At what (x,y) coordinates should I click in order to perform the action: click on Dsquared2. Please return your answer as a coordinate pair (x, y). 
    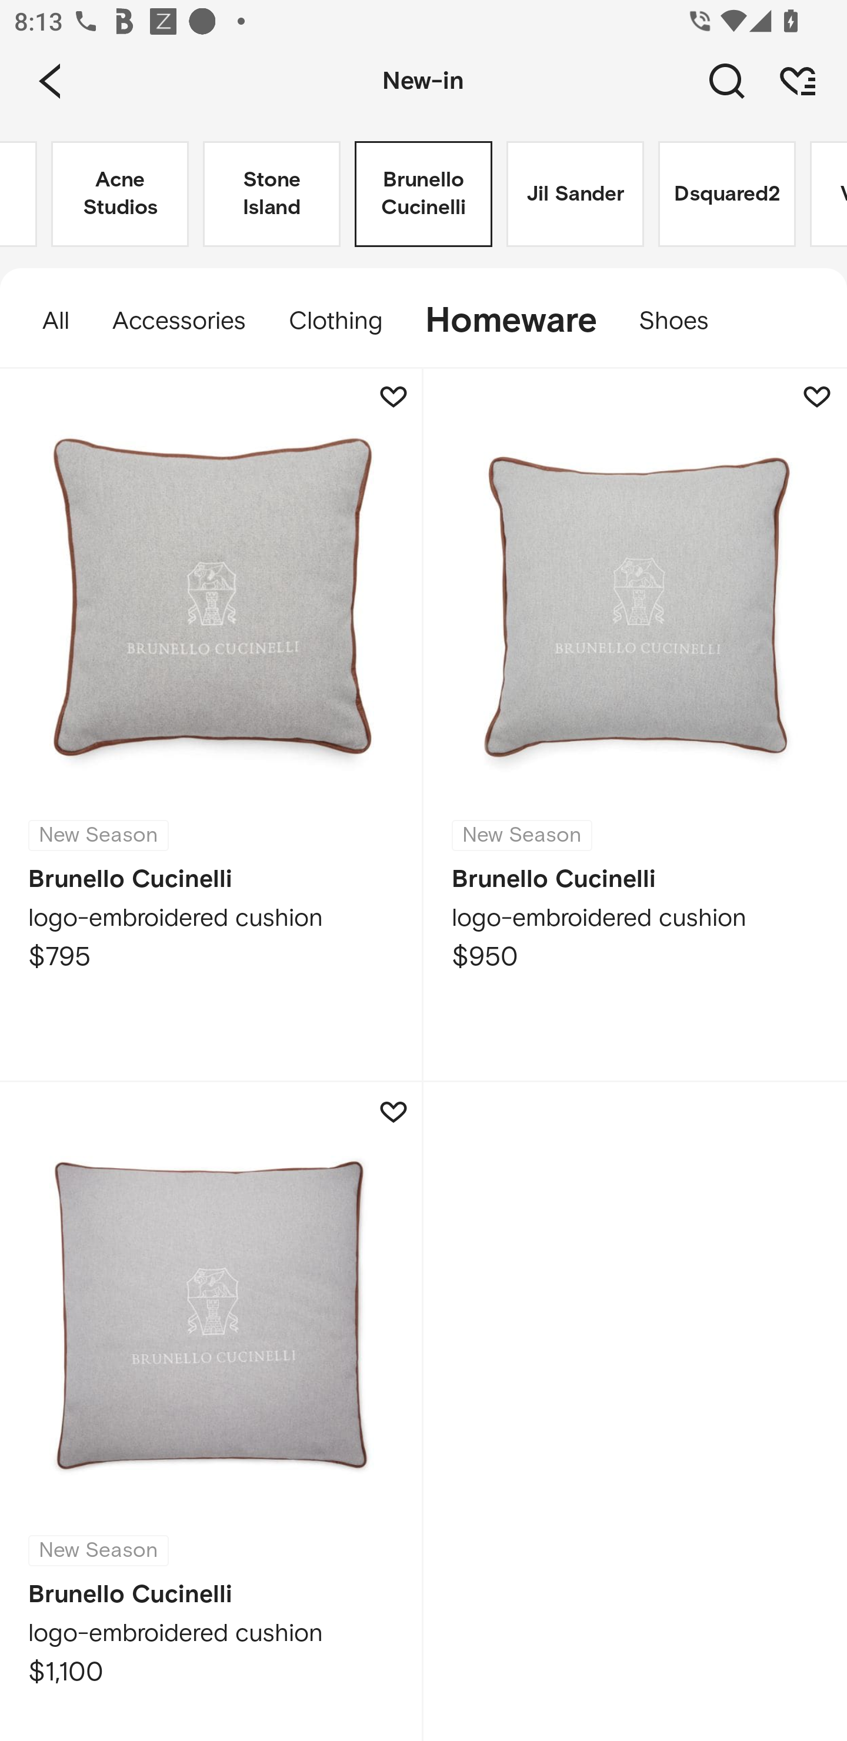
    Looking at the image, I should click on (727, 194).